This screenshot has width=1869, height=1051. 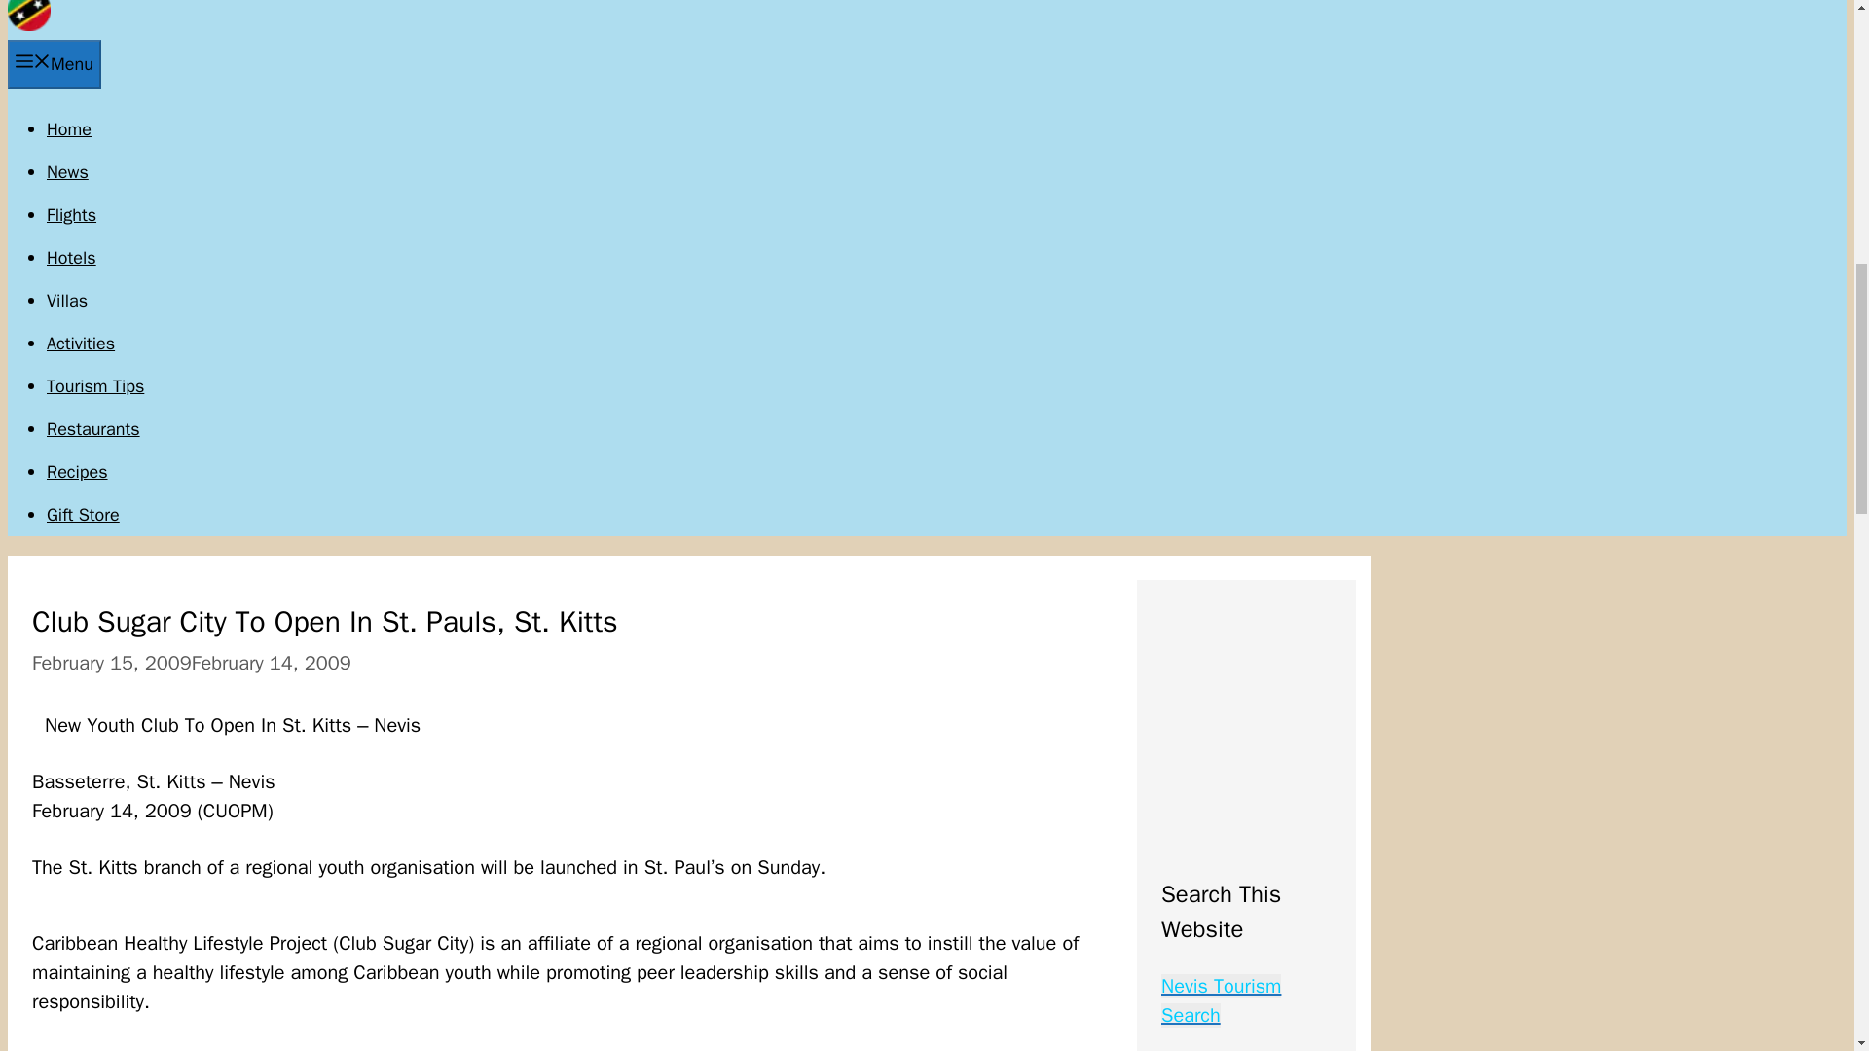 I want to click on Restaurants, so click(x=93, y=428).